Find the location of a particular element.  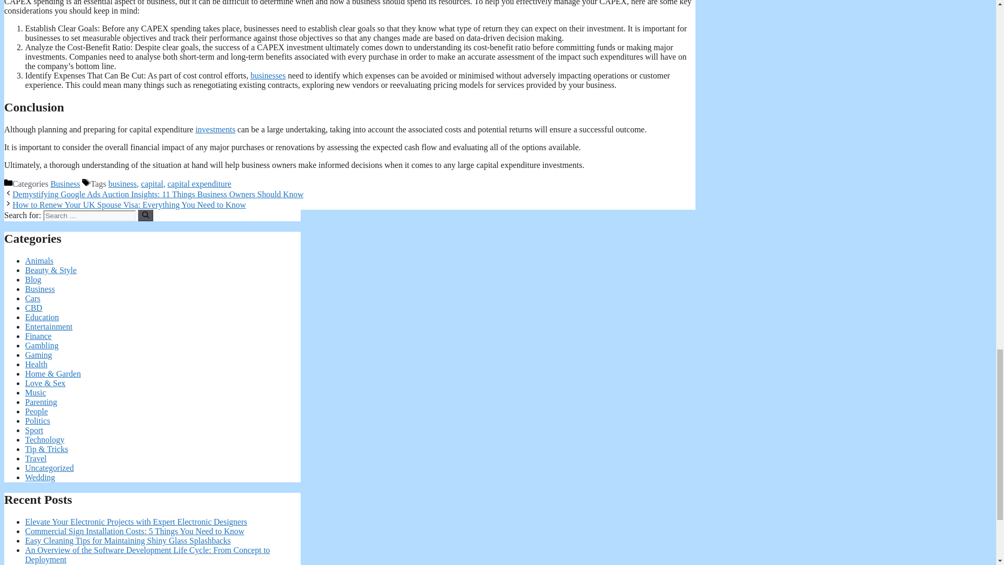

business is located at coordinates (122, 184).